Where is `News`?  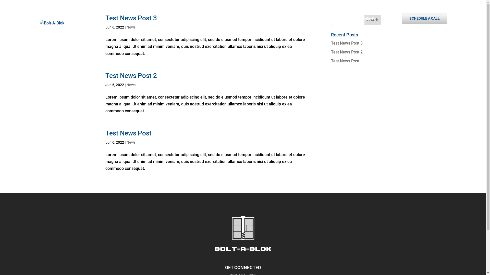 News is located at coordinates (131, 142).